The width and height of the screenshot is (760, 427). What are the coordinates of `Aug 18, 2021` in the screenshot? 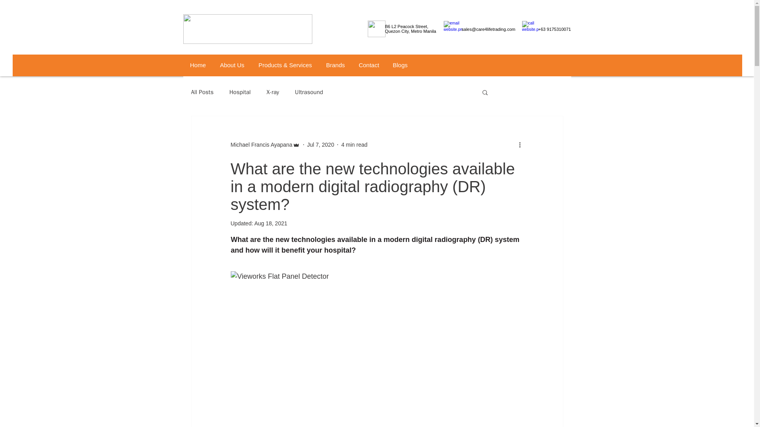 It's located at (270, 223).